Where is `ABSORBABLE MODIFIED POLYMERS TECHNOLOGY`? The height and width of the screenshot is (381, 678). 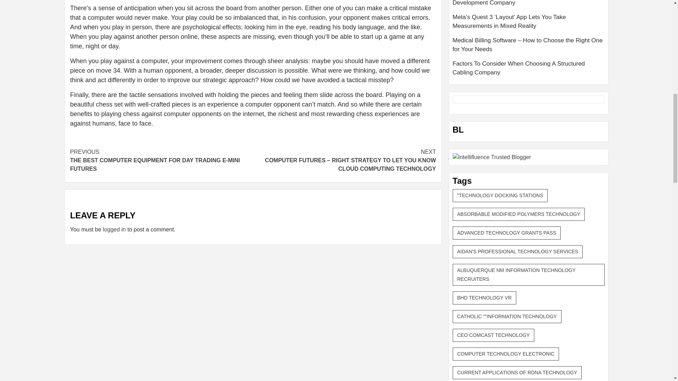
ABSORBABLE MODIFIED POLYMERS TECHNOLOGY is located at coordinates (519, 214).